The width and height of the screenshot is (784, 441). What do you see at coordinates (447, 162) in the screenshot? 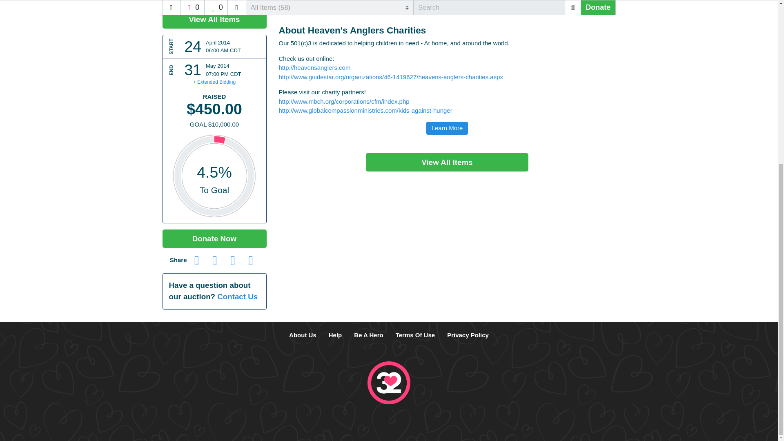
I see `View All Items` at bounding box center [447, 162].